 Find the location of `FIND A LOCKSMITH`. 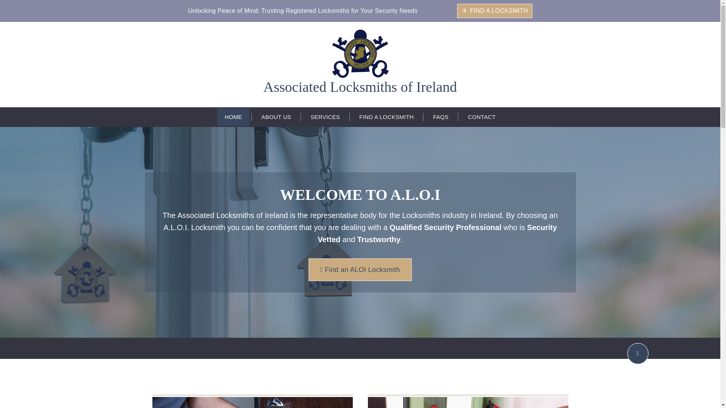

FIND A LOCKSMITH is located at coordinates (494, 11).